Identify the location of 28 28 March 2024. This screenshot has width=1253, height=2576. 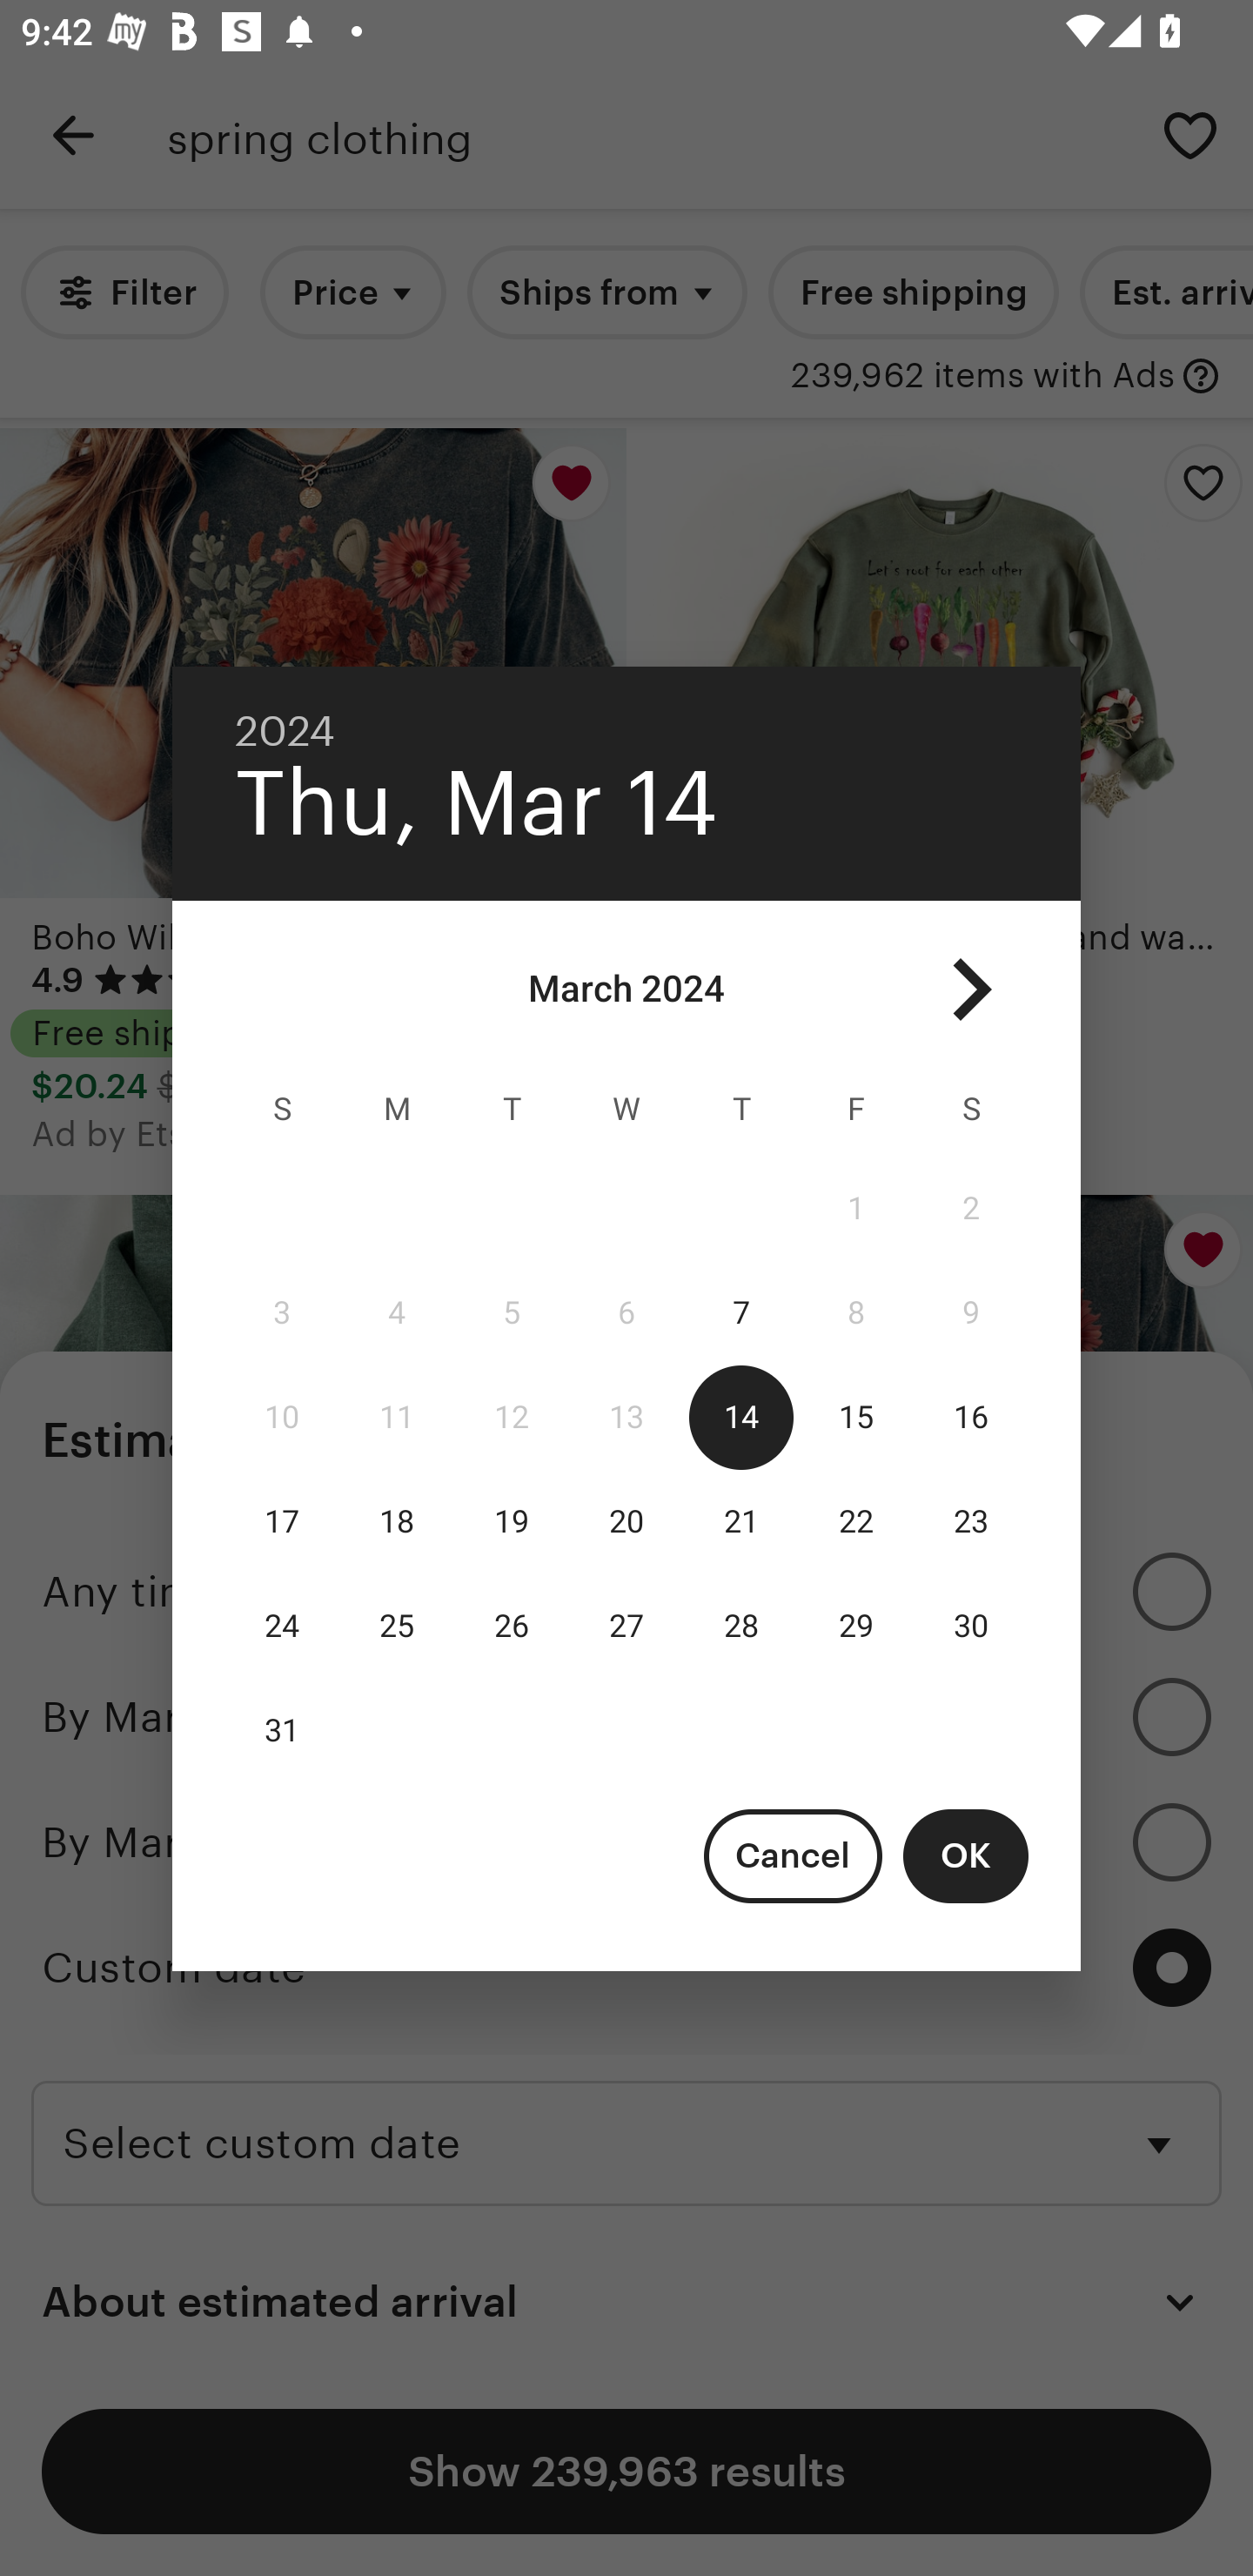
(741, 1626).